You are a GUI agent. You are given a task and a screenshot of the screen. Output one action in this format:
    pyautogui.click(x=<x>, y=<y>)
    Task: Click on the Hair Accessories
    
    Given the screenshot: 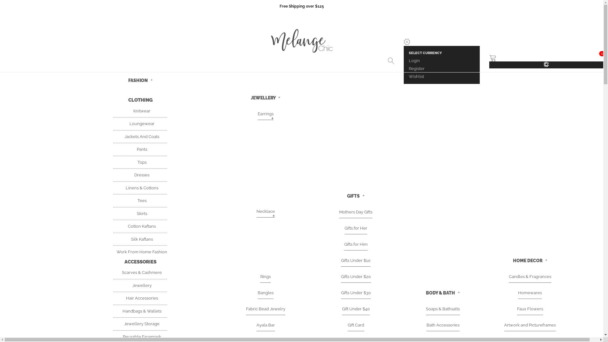 What is the action you would take?
    pyautogui.click(x=141, y=298)
    